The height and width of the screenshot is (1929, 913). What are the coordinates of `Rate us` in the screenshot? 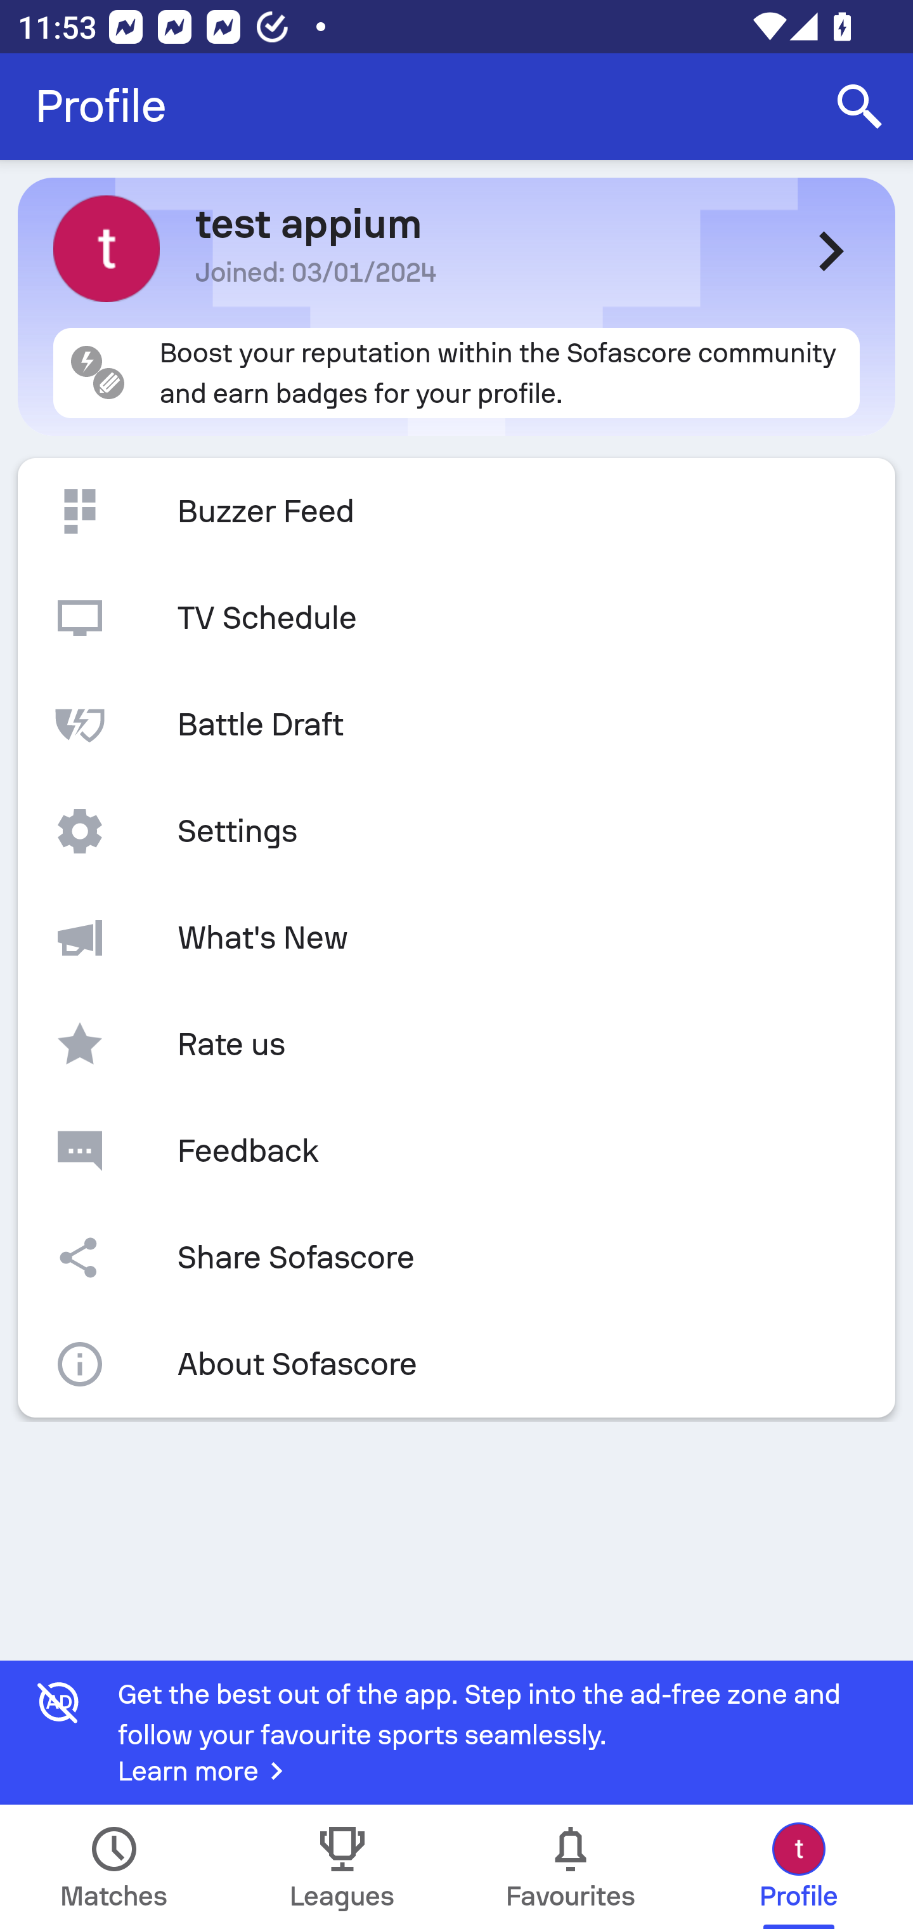 It's located at (456, 1044).